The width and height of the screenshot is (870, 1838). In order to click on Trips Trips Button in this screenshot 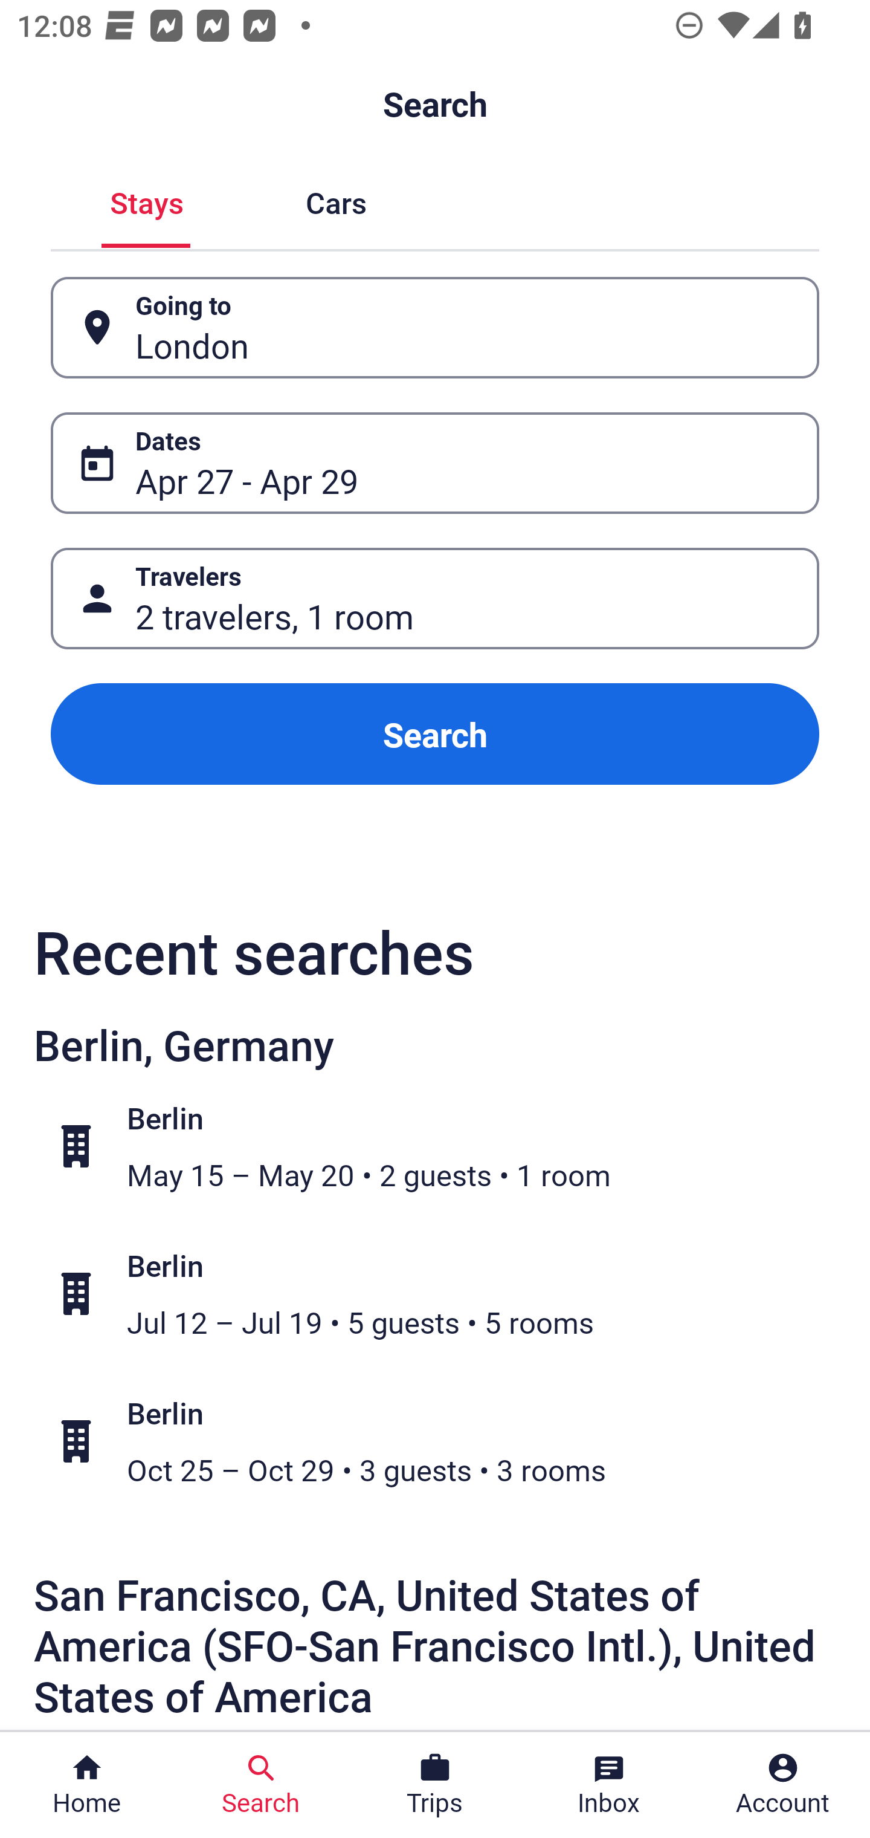, I will do `click(435, 1785)`.